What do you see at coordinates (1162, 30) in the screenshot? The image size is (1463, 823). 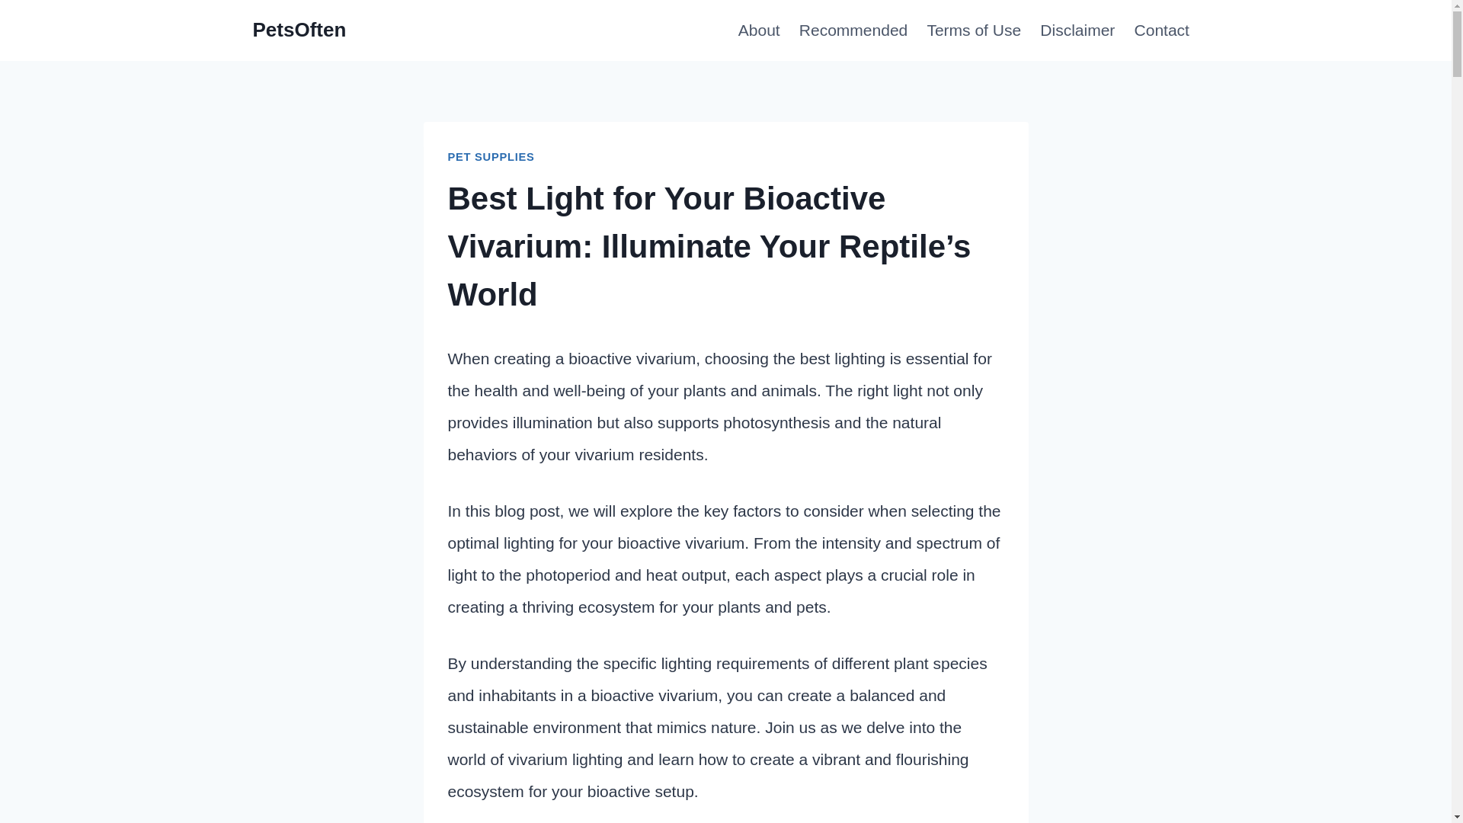 I see `Contact` at bounding box center [1162, 30].